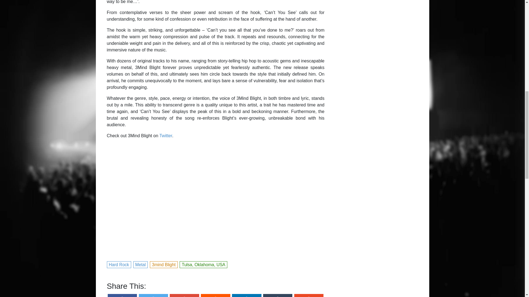  Describe the element at coordinates (141, 264) in the screenshot. I see `Metal` at that location.